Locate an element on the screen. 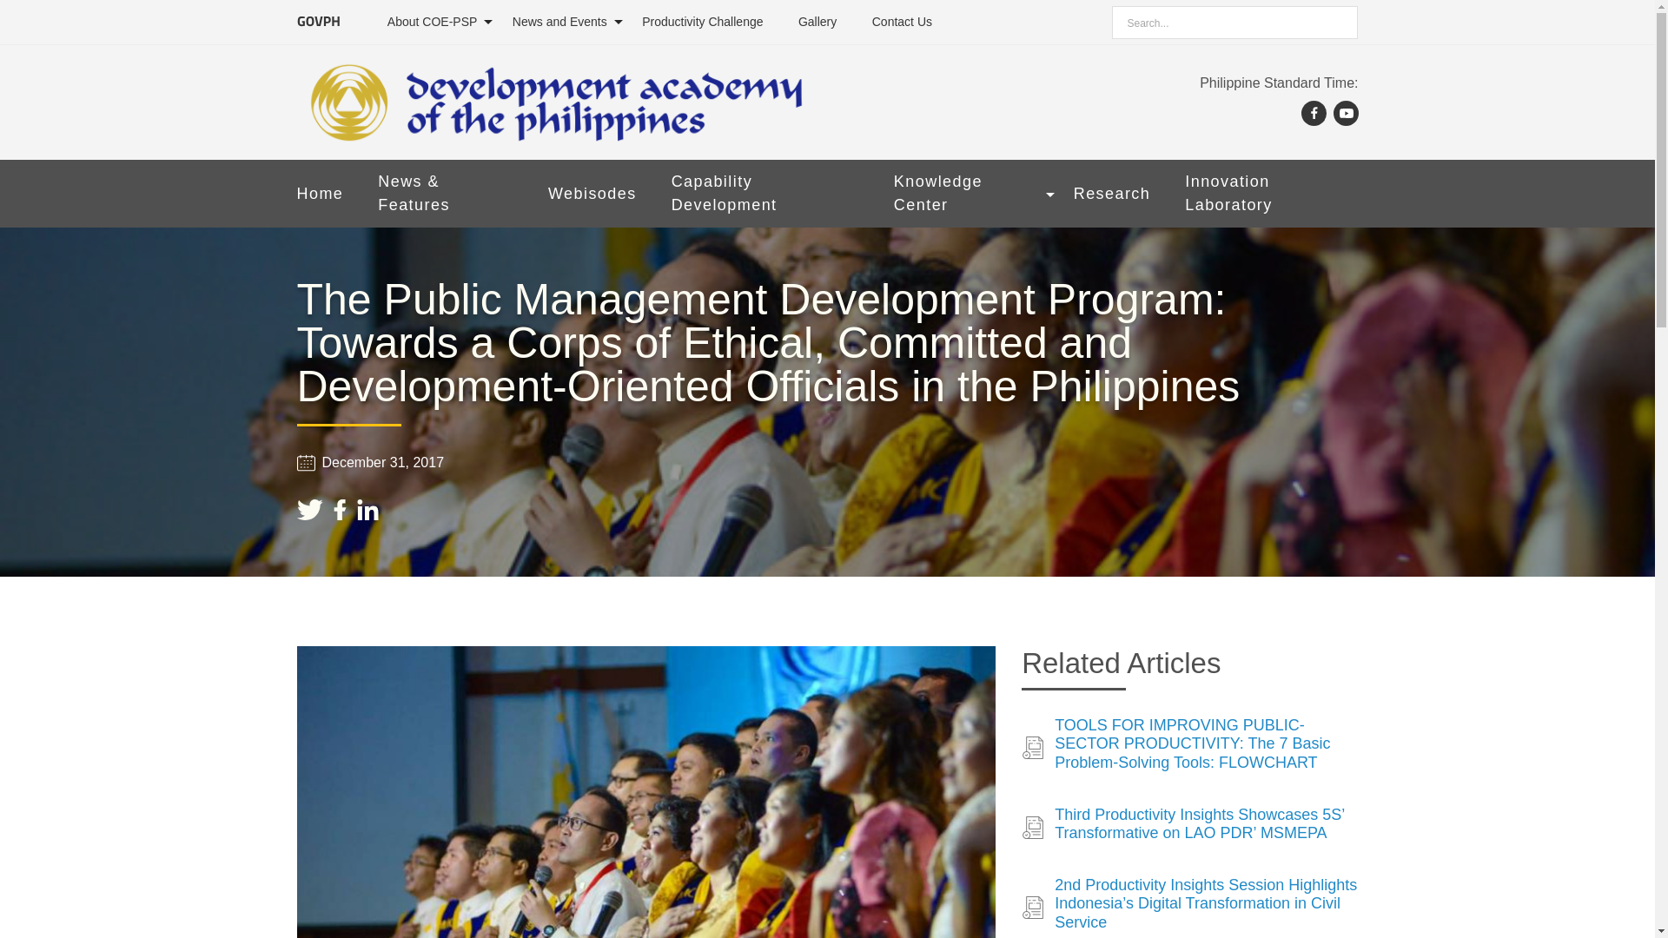  Research is located at coordinates (1112, 194).